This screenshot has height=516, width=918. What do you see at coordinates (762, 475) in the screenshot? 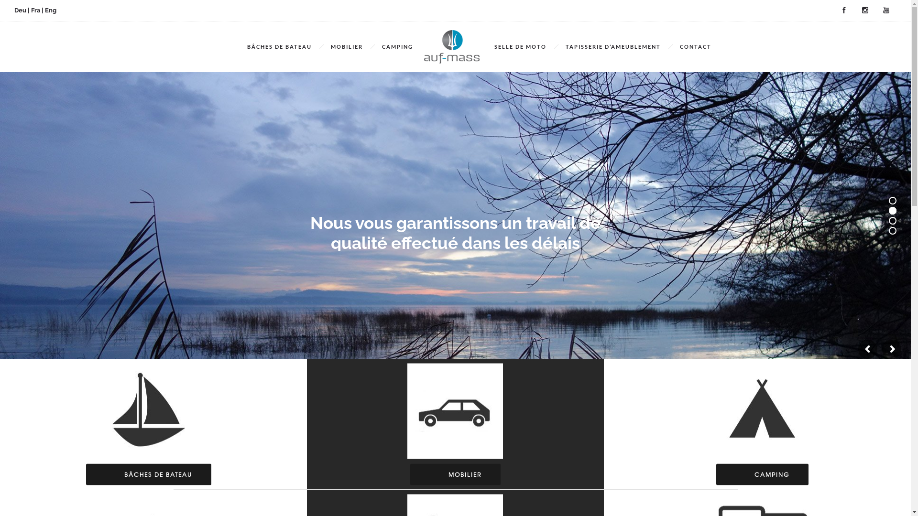
I see `CAMPING` at bounding box center [762, 475].